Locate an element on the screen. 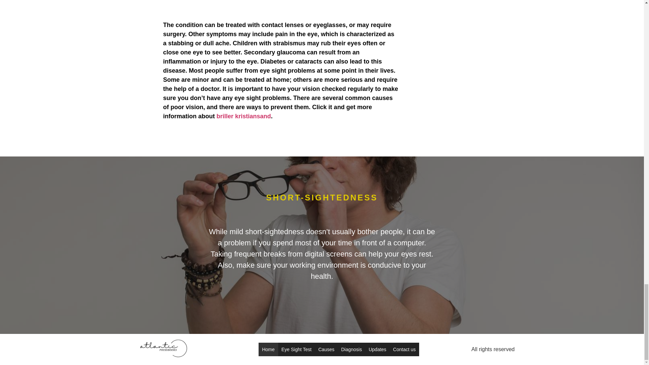 Image resolution: width=649 pixels, height=365 pixels. Home is located at coordinates (268, 349).